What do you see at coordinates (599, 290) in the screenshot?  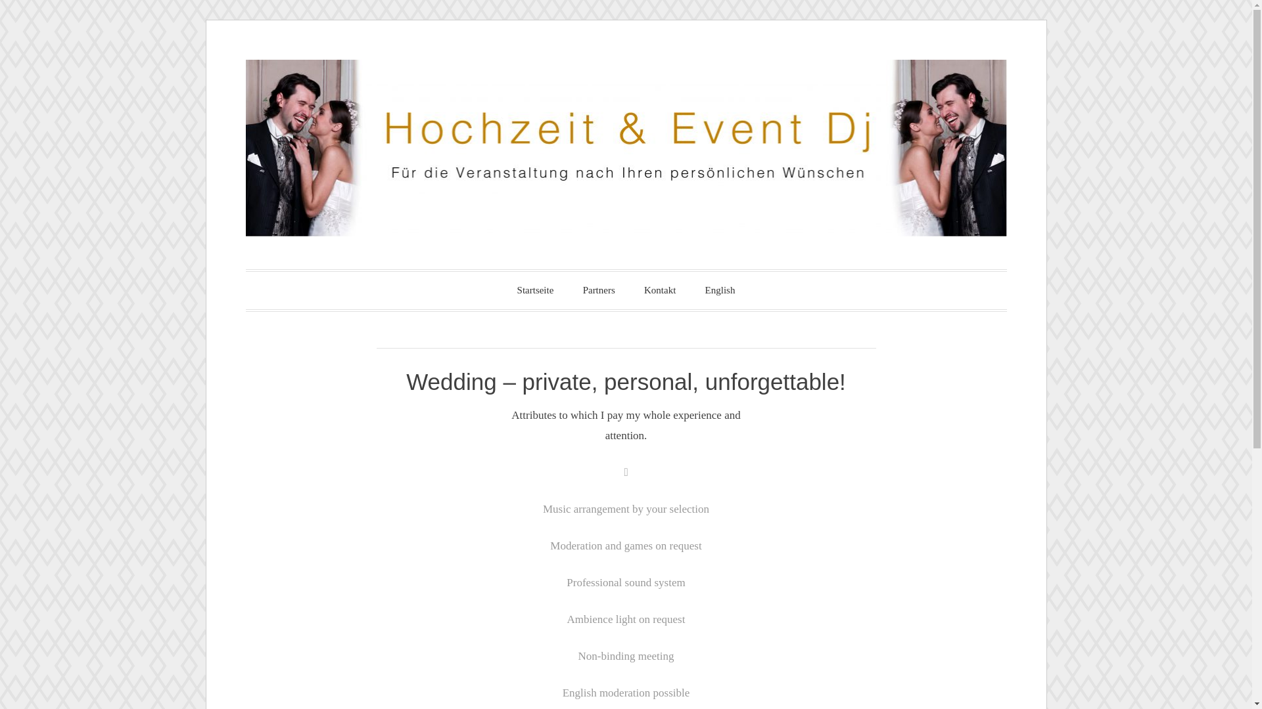 I see `Partners` at bounding box center [599, 290].